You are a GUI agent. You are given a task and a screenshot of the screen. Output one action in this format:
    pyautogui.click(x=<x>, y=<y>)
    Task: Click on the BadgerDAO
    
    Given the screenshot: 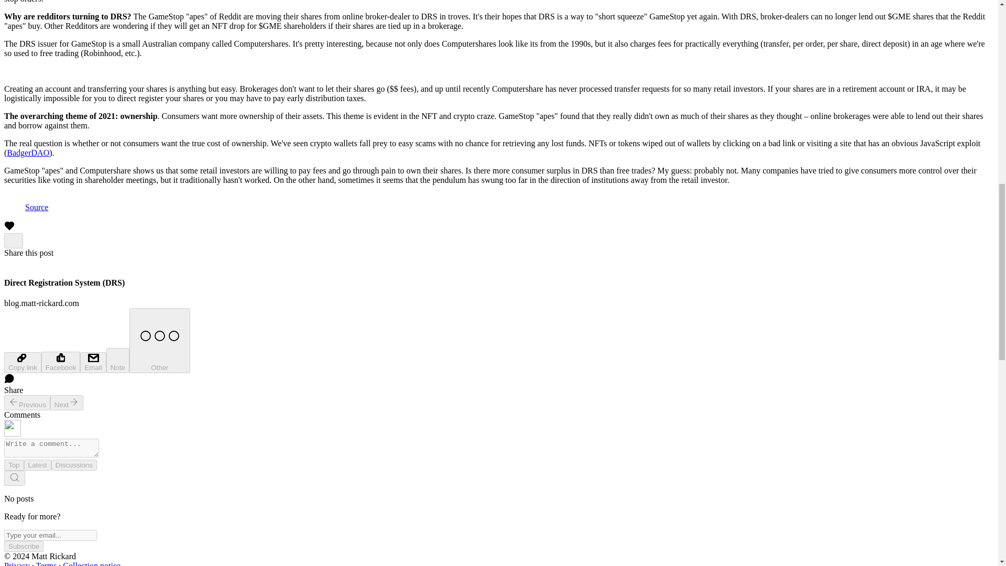 What is the action you would take?
    pyautogui.click(x=28, y=153)
    